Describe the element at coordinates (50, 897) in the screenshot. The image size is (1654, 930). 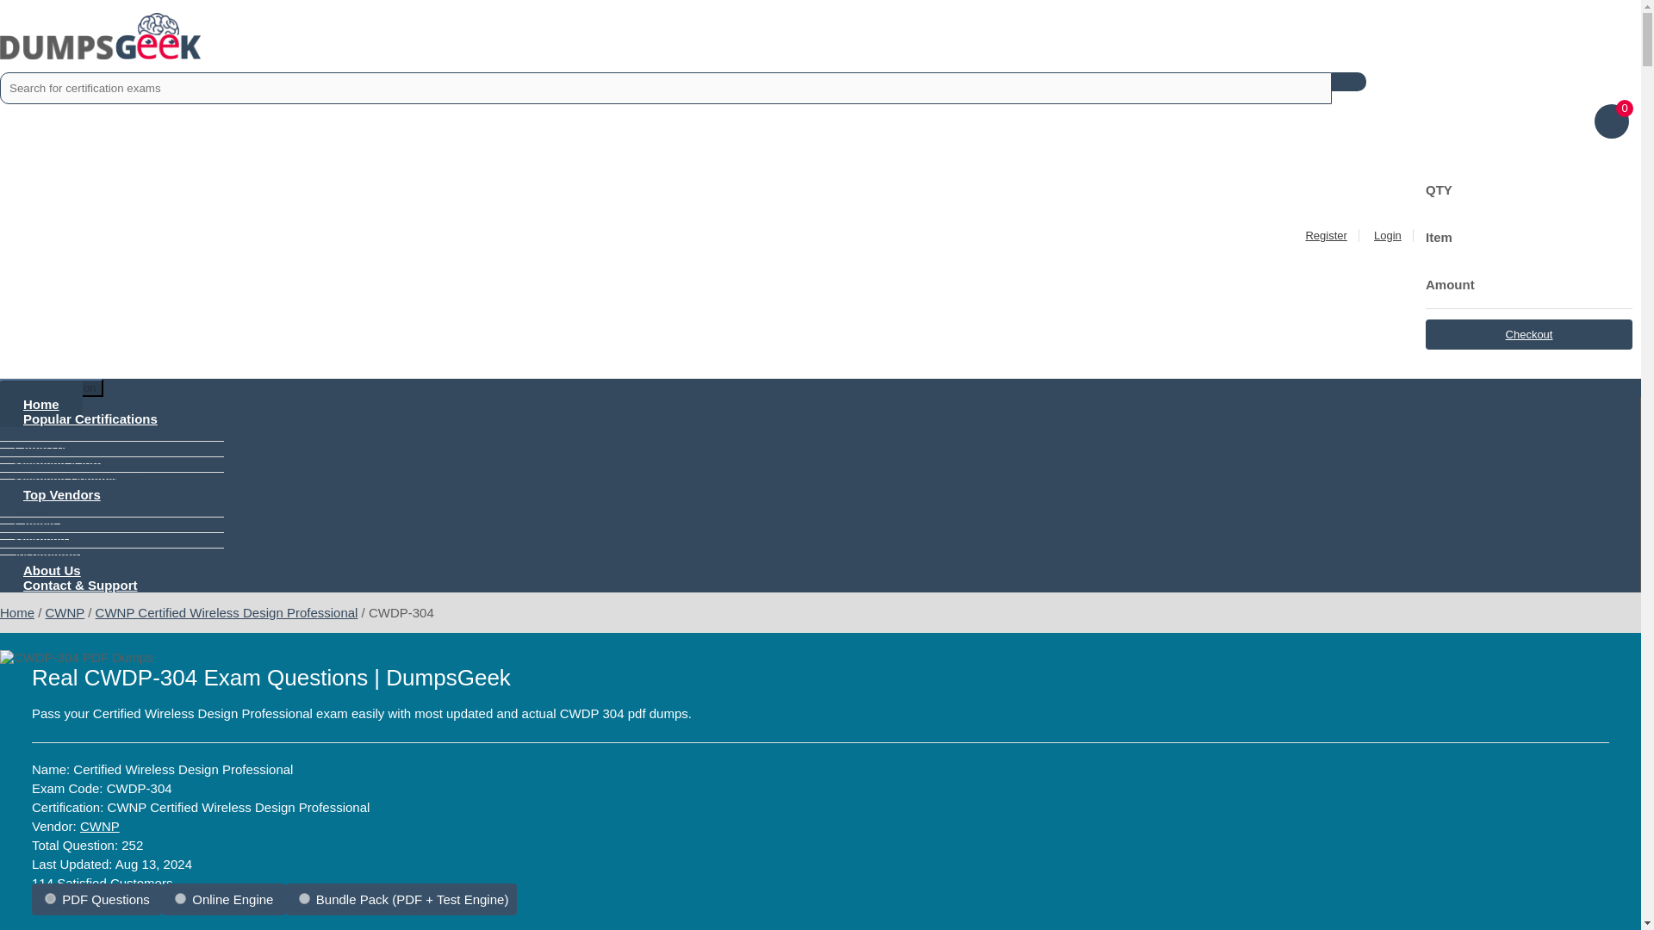
I see `1` at that location.